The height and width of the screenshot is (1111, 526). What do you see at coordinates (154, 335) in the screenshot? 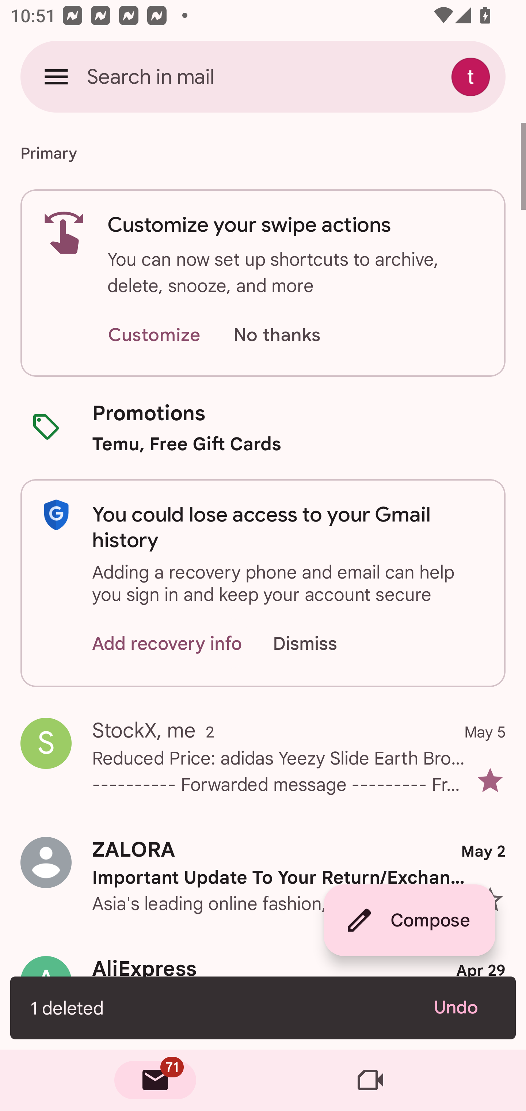
I see `Customize` at bounding box center [154, 335].